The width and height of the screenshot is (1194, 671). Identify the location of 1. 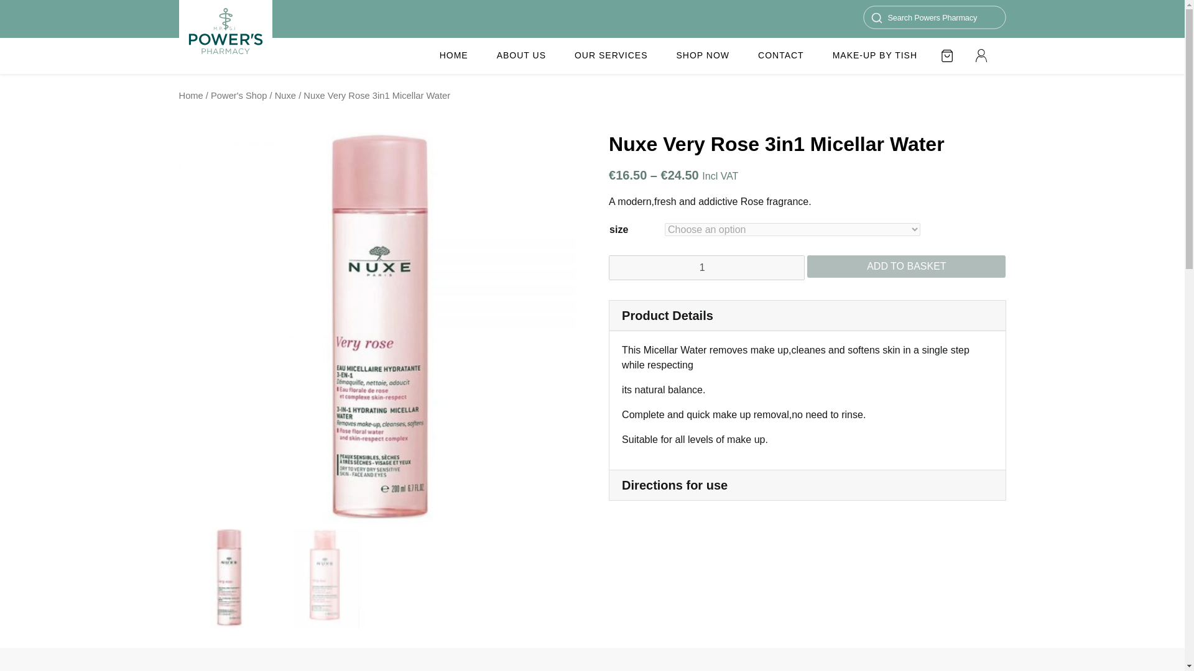
(706, 268).